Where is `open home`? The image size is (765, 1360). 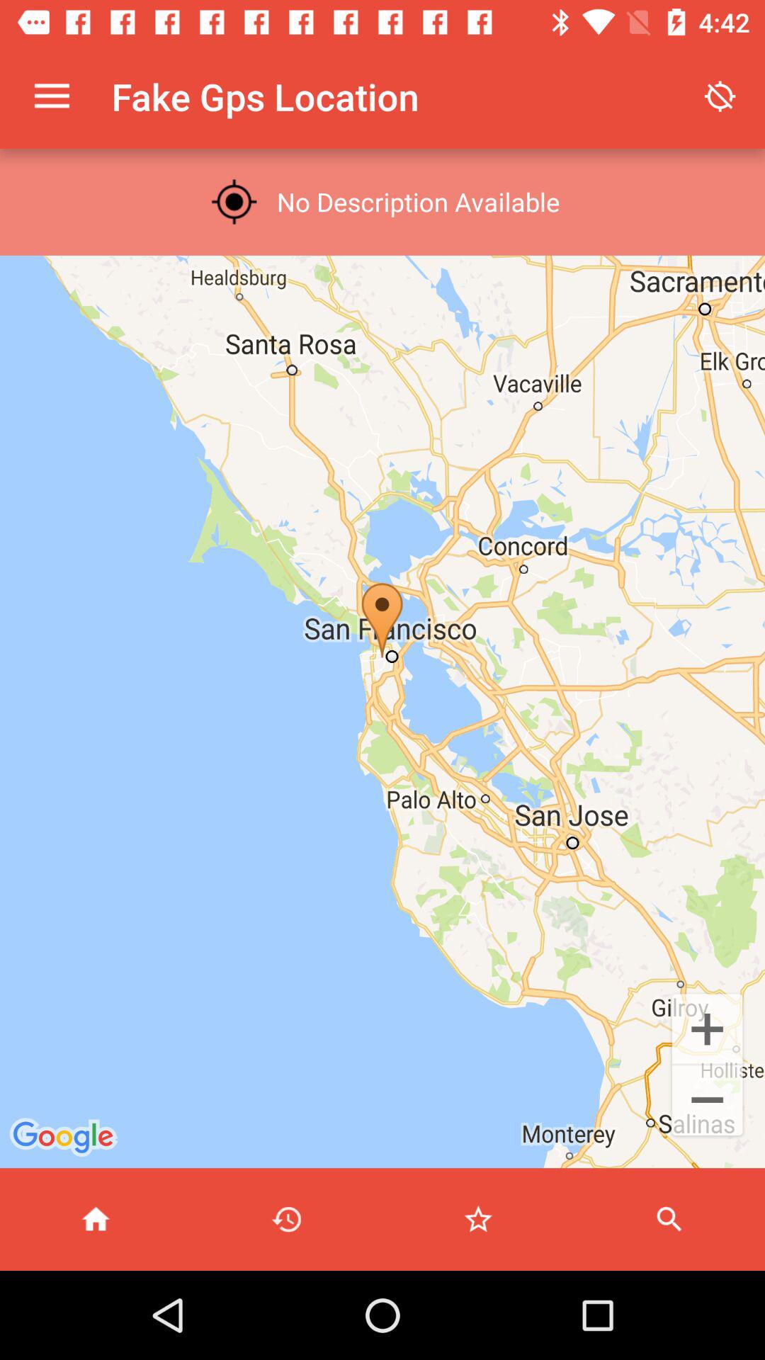
open home is located at coordinates (96, 1220).